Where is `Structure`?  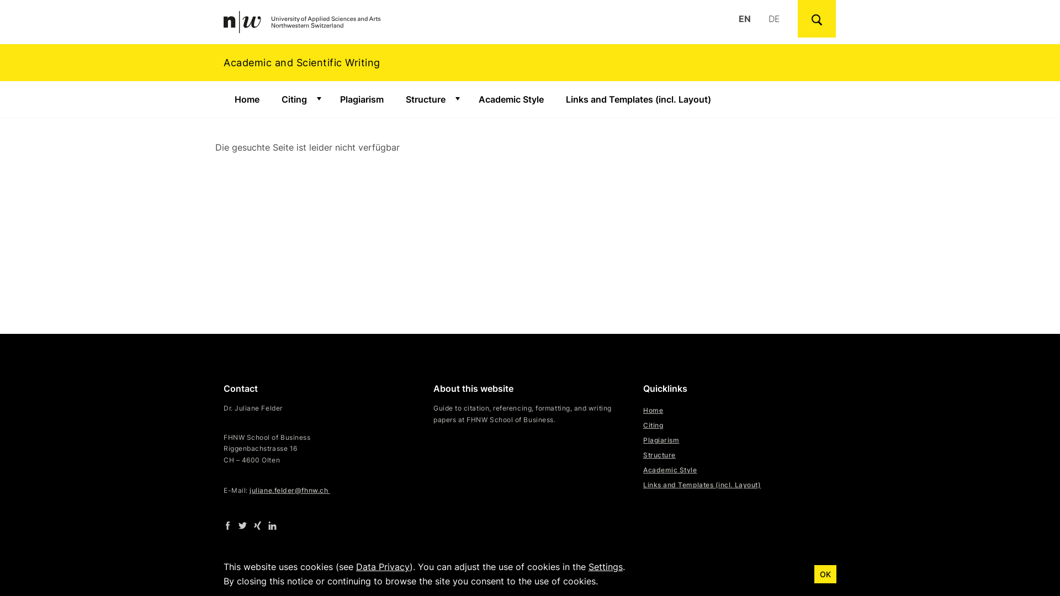
Structure is located at coordinates (659, 455).